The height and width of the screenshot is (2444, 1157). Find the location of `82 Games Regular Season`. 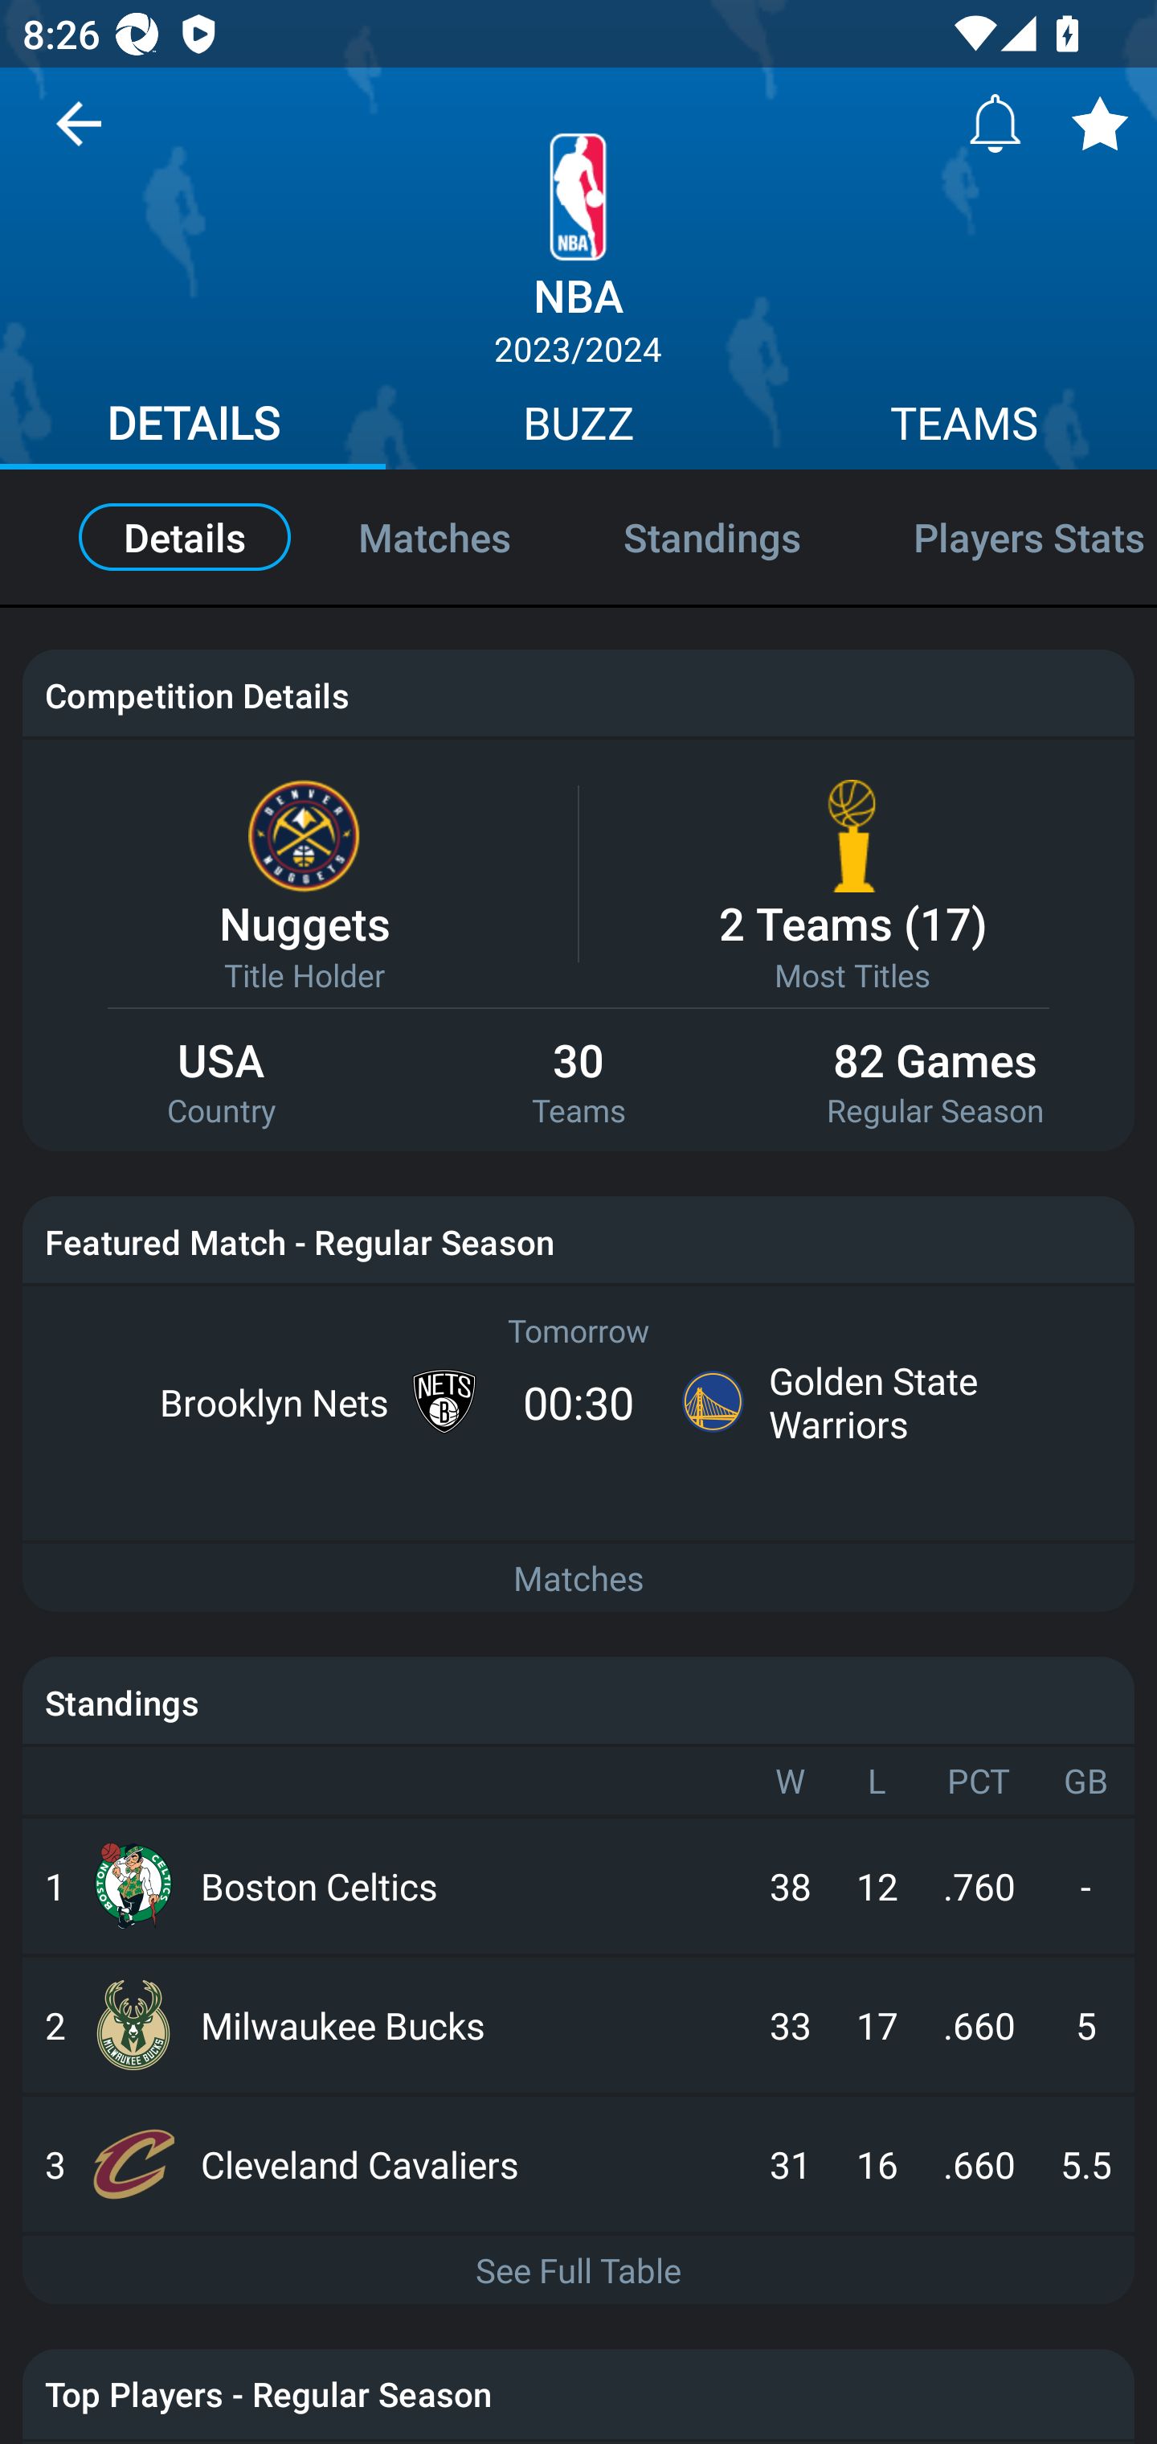

82 Games Regular Season is located at coordinates (935, 1084).